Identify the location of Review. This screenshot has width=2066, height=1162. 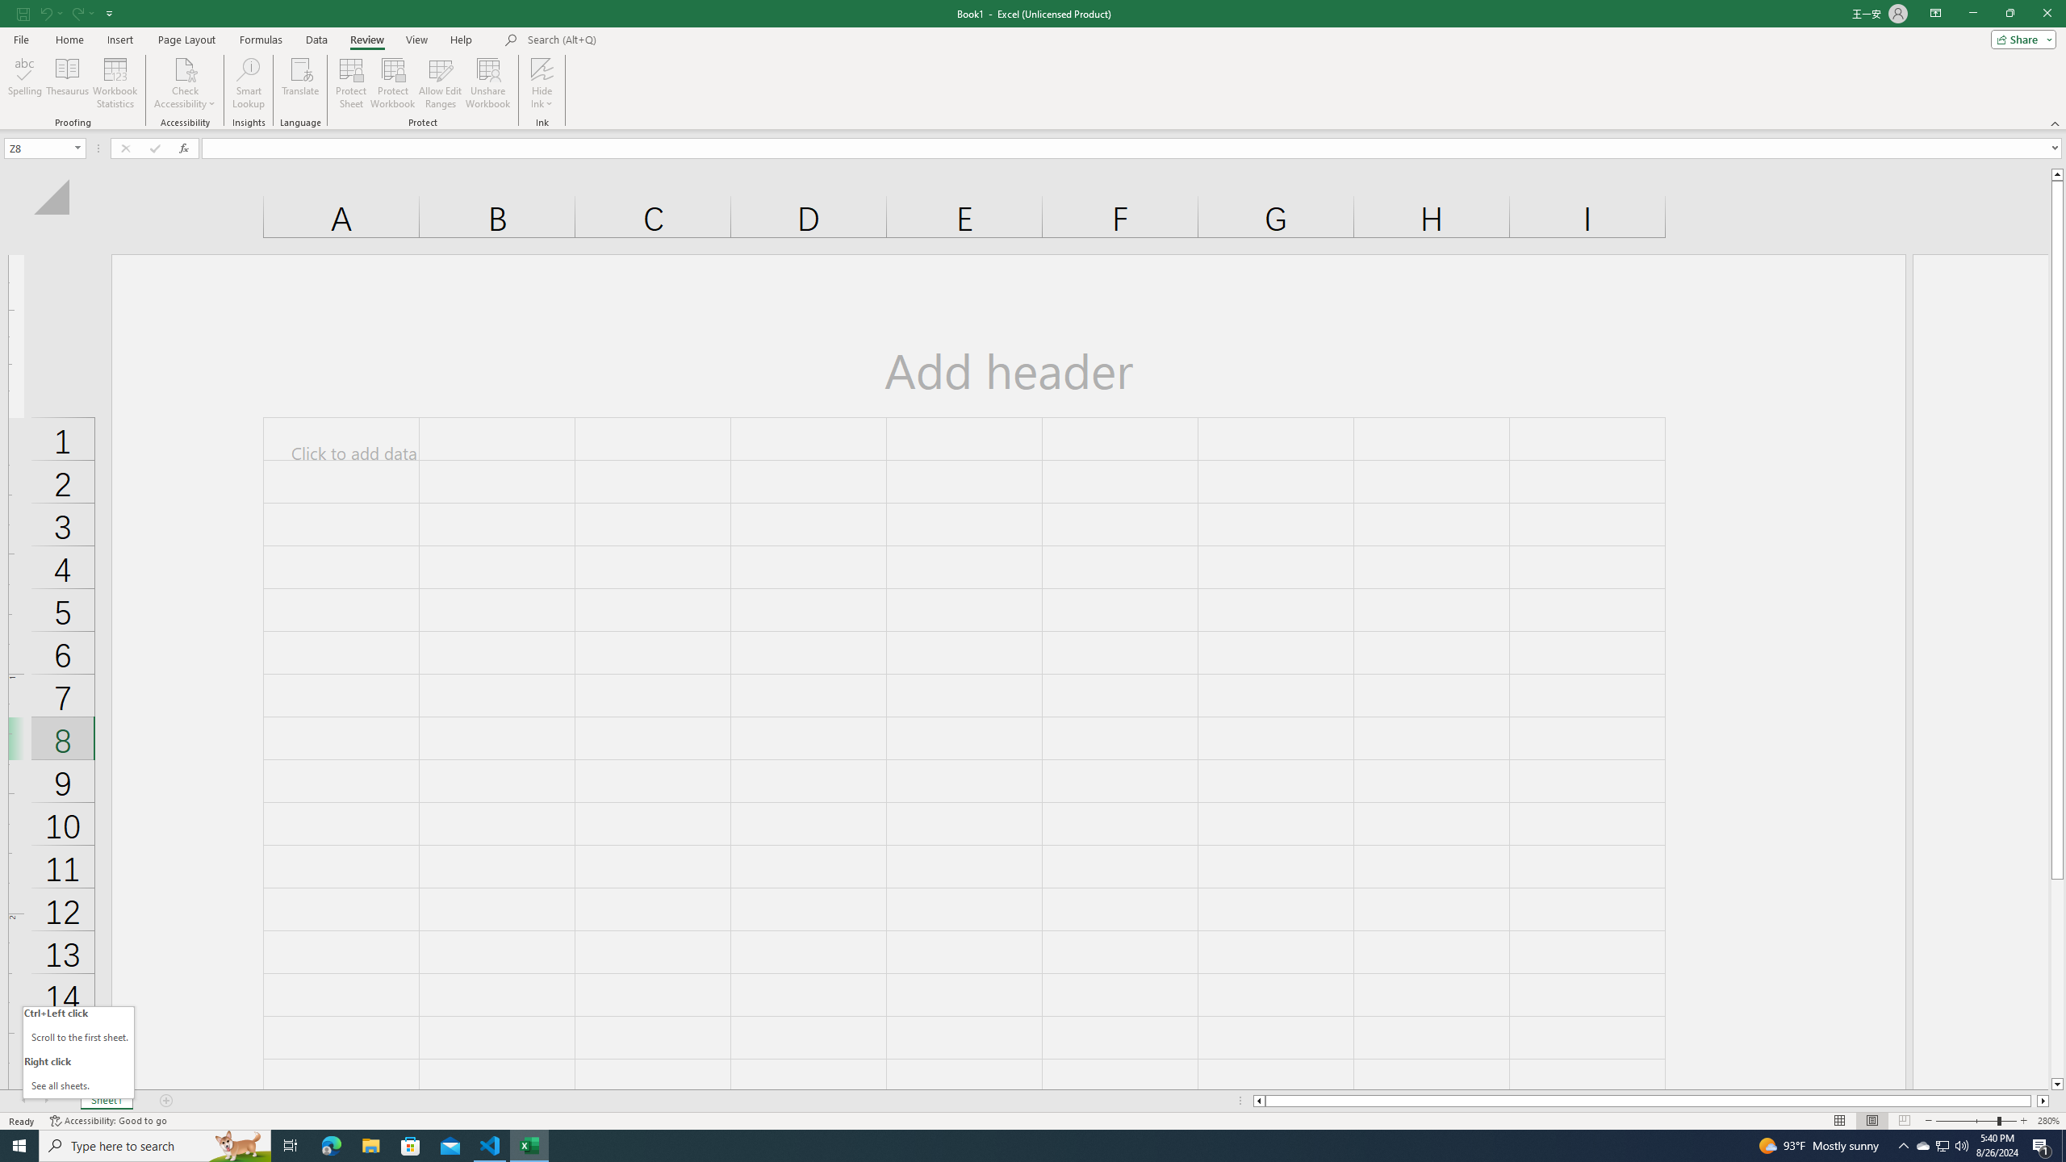
(366, 40).